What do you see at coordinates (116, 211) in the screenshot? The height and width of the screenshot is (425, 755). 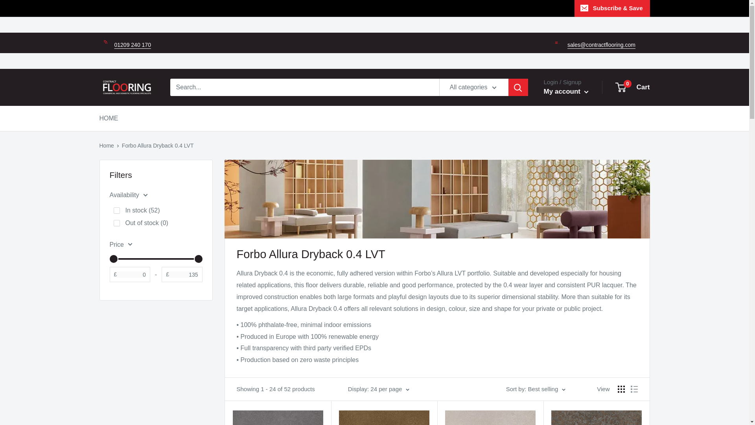 I see `1` at bounding box center [116, 211].